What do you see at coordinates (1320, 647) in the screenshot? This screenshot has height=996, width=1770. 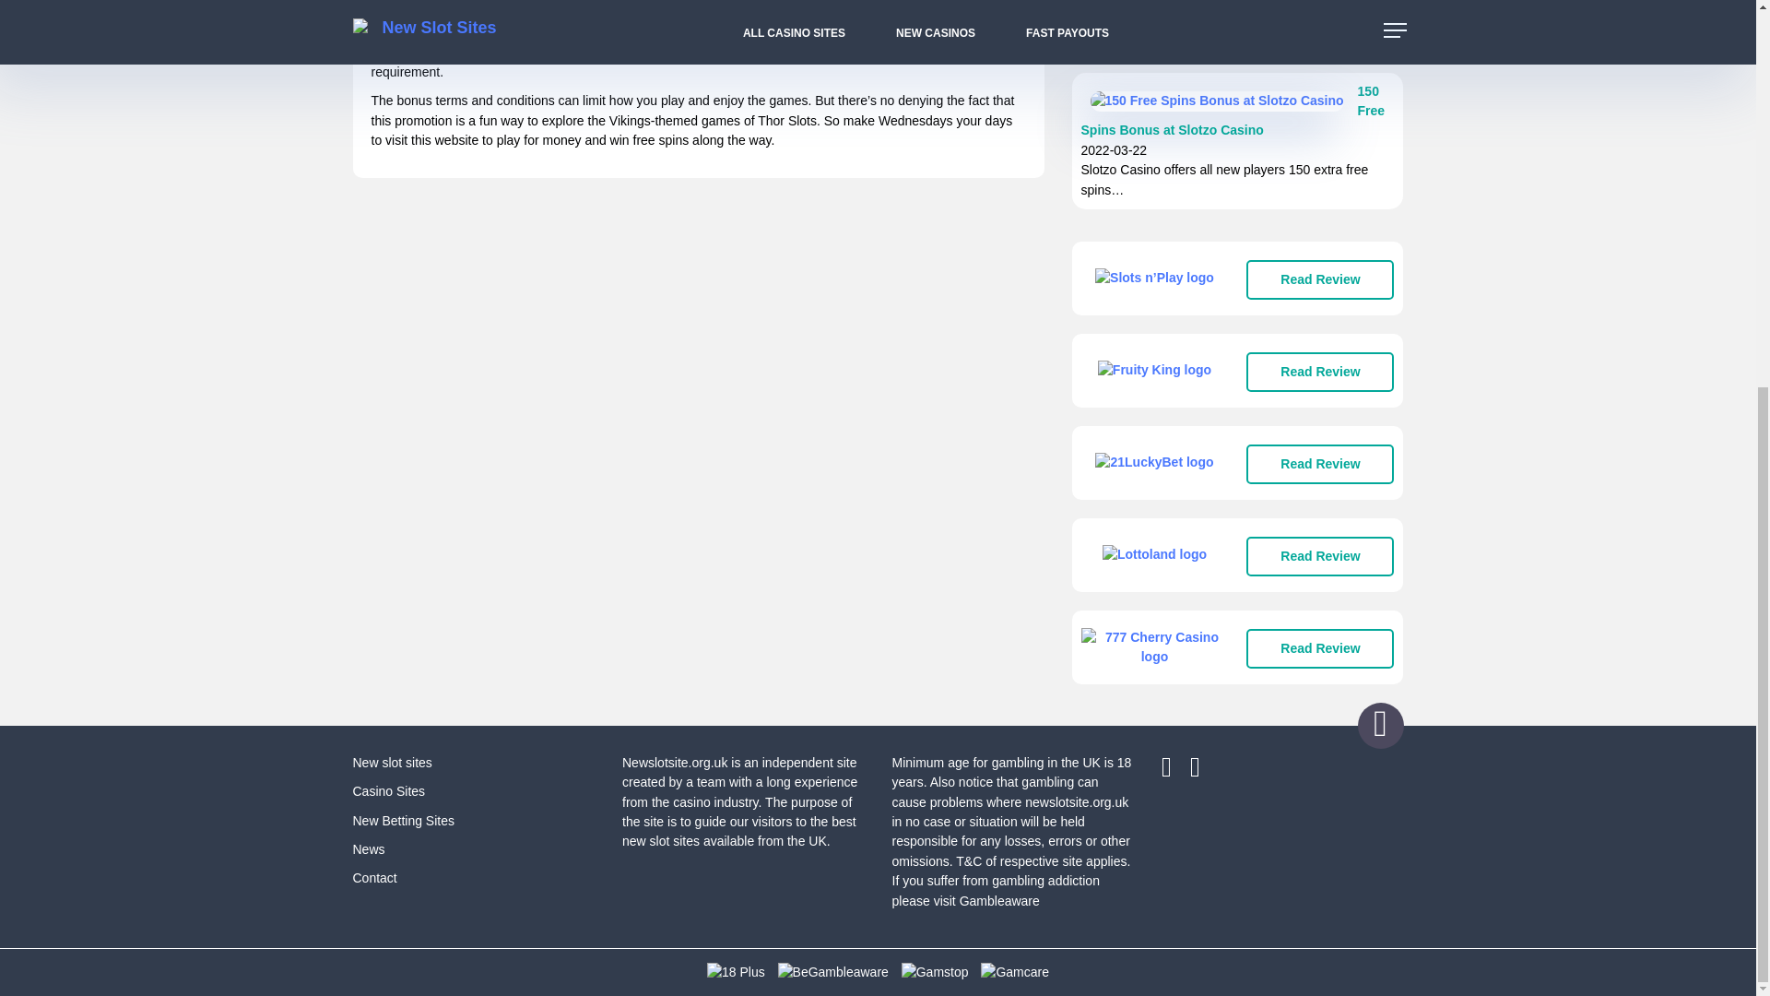 I see `Read Review` at bounding box center [1320, 647].